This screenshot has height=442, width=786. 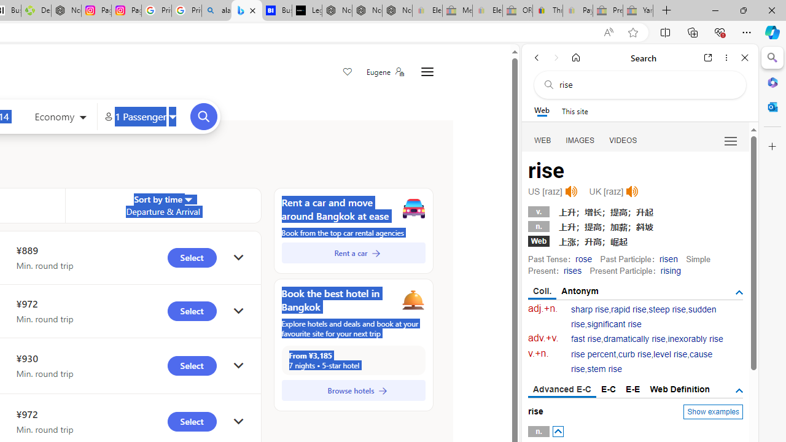 What do you see at coordinates (608, 11) in the screenshot?
I see `Press Room - eBay Inc. - Sleeping` at bounding box center [608, 11].